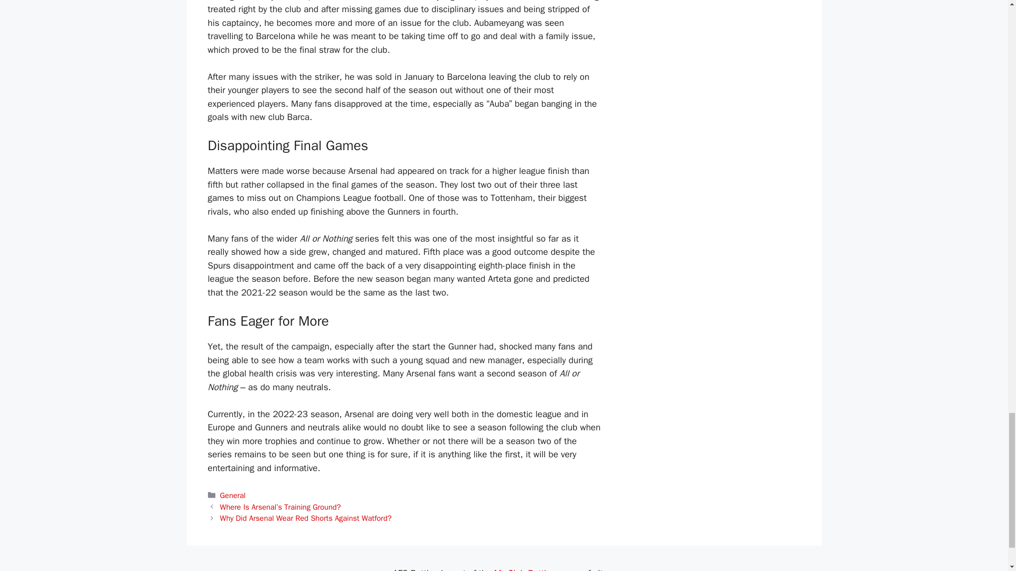 The height and width of the screenshot is (571, 1016). What do you see at coordinates (306, 518) in the screenshot?
I see `Next` at bounding box center [306, 518].